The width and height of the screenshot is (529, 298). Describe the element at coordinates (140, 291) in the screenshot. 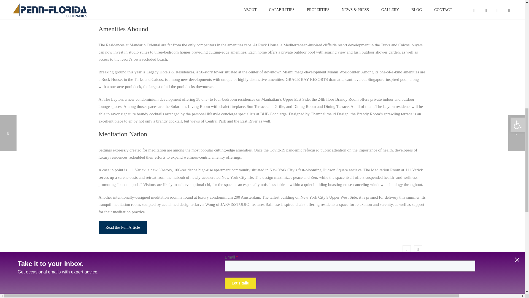

I see `NEW YORK POST` at that location.